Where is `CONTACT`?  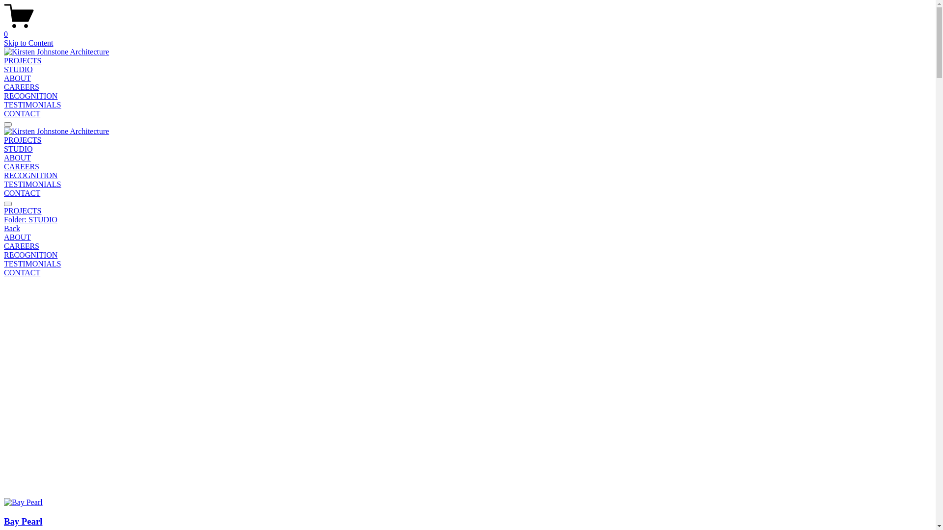 CONTACT is located at coordinates (468, 273).